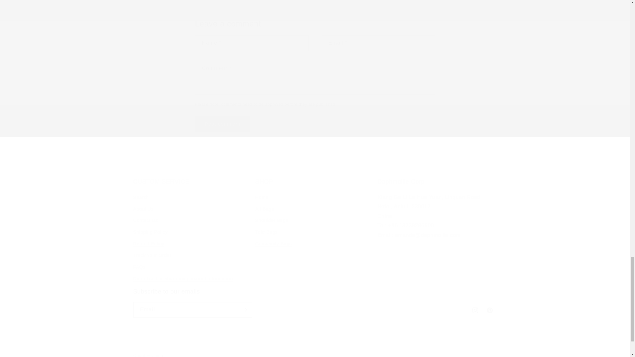 The image size is (635, 357). What do you see at coordinates (148, 244) in the screenshot?
I see `Refund Policy` at bounding box center [148, 244].